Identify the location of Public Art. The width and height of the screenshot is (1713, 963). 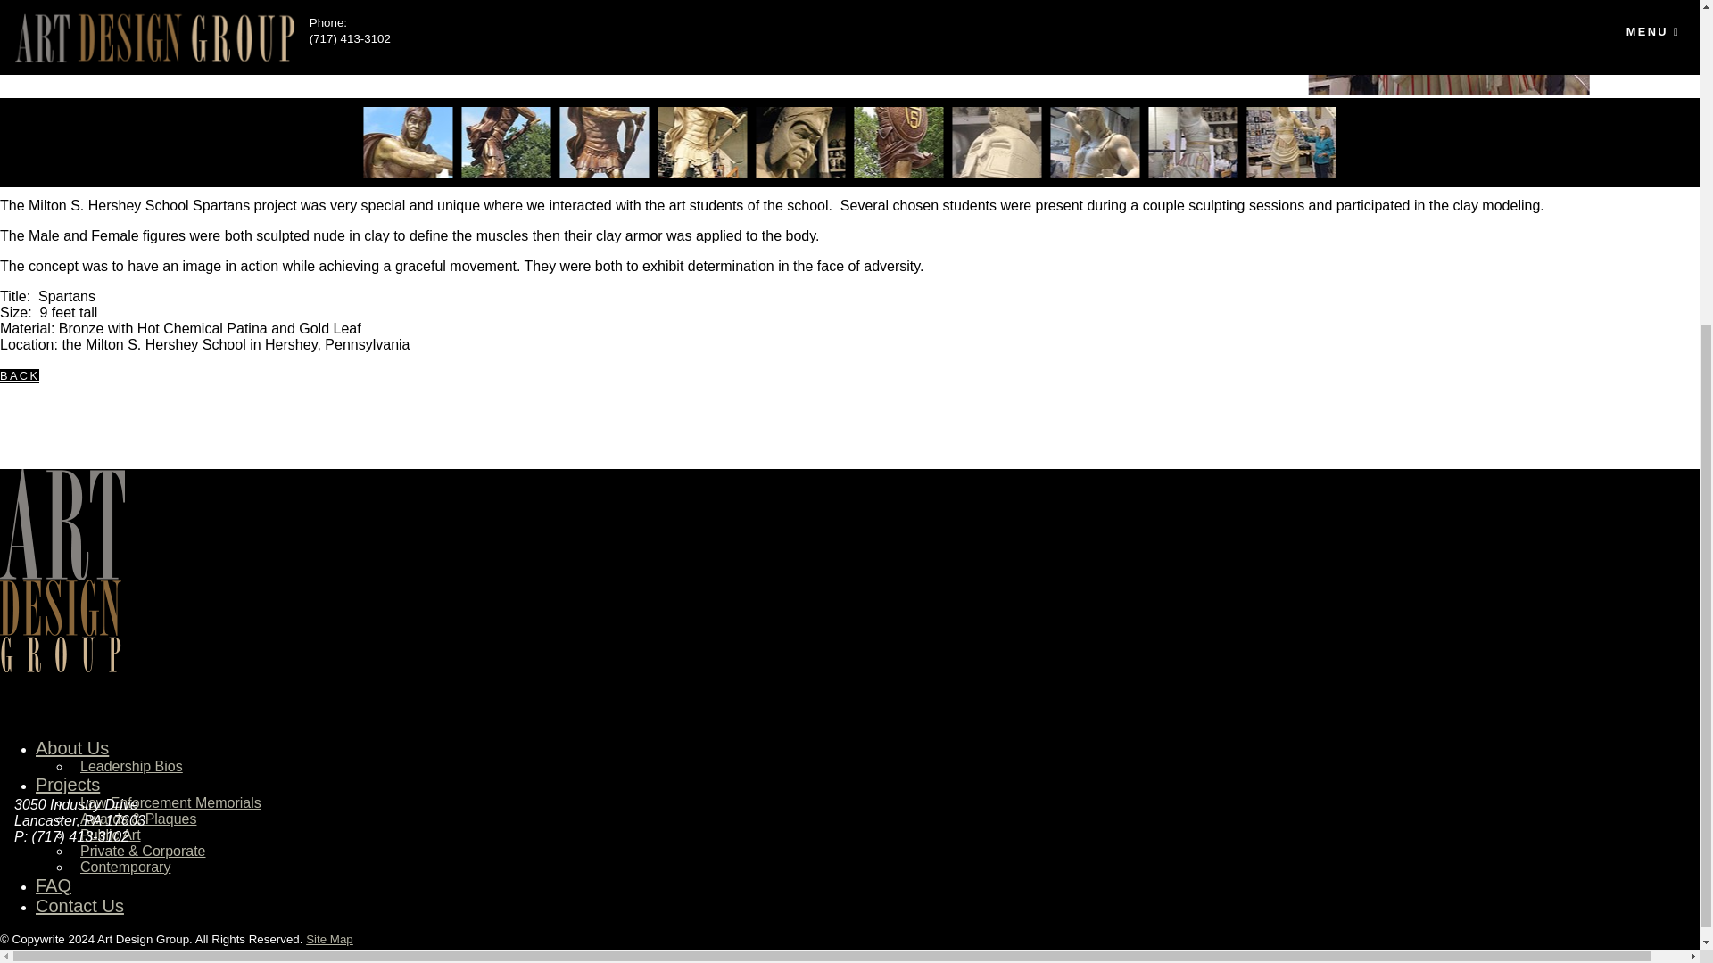
(111, 835).